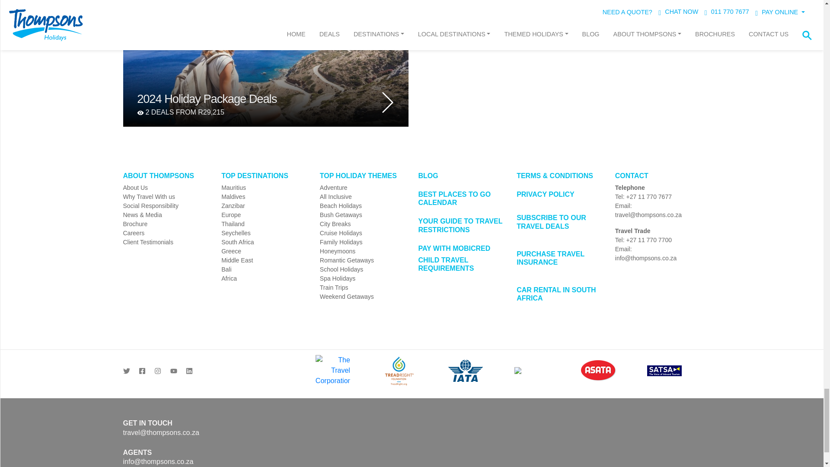 The image size is (830, 467). Describe the element at coordinates (264, 215) in the screenshot. I see `Europe` at that location.